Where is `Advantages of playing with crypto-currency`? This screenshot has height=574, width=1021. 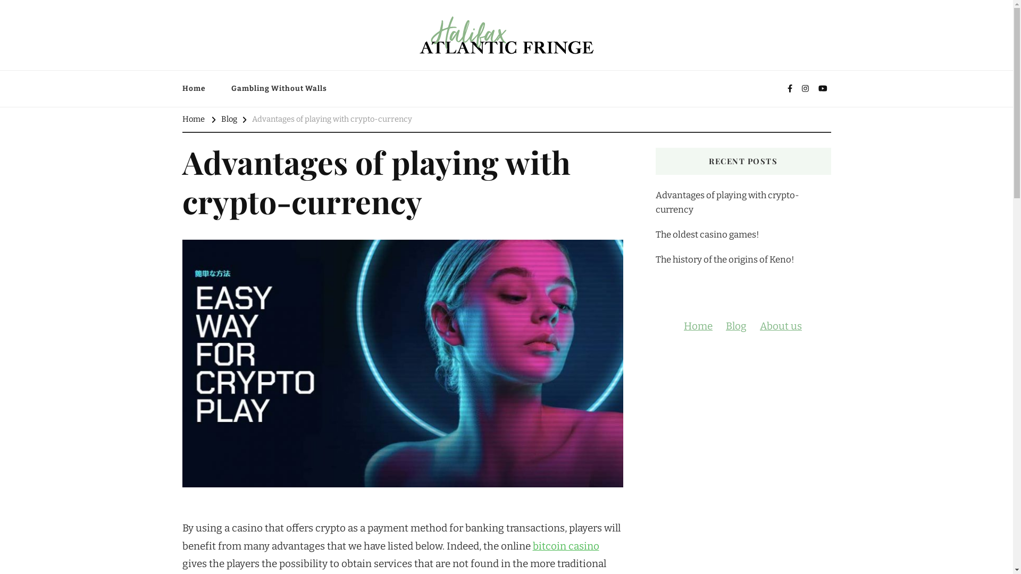
Advantages of playing with crypto-currency is located at coordinates (743, 202).